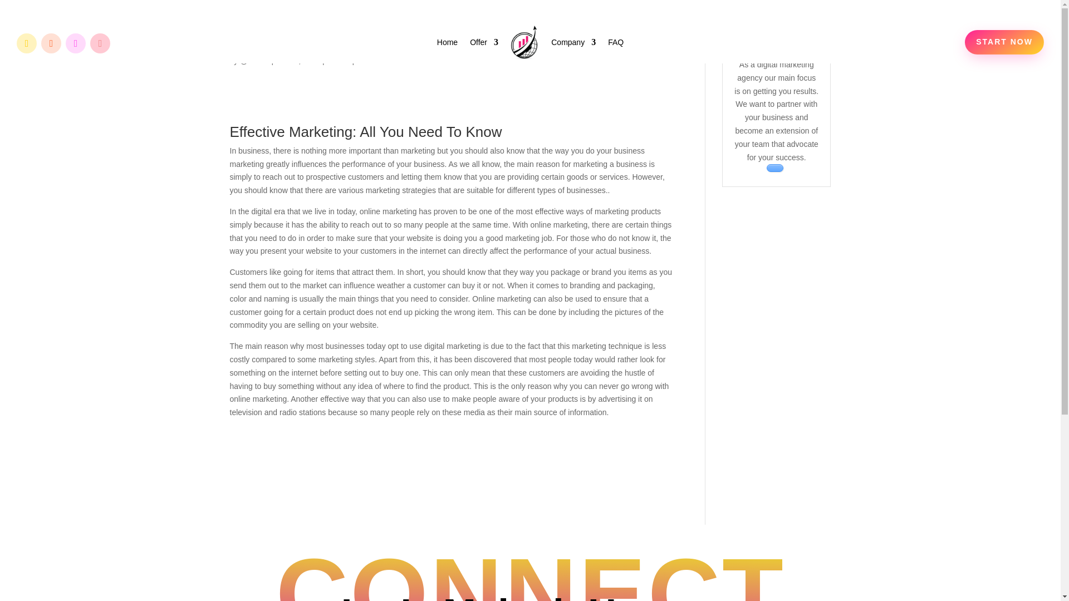 The height and width of the screenshot is (601, 1069). What do you see at coordinates (27, 43) in the screenshot?
I see `Follow on Facebook` at bounding box center [27, 43].